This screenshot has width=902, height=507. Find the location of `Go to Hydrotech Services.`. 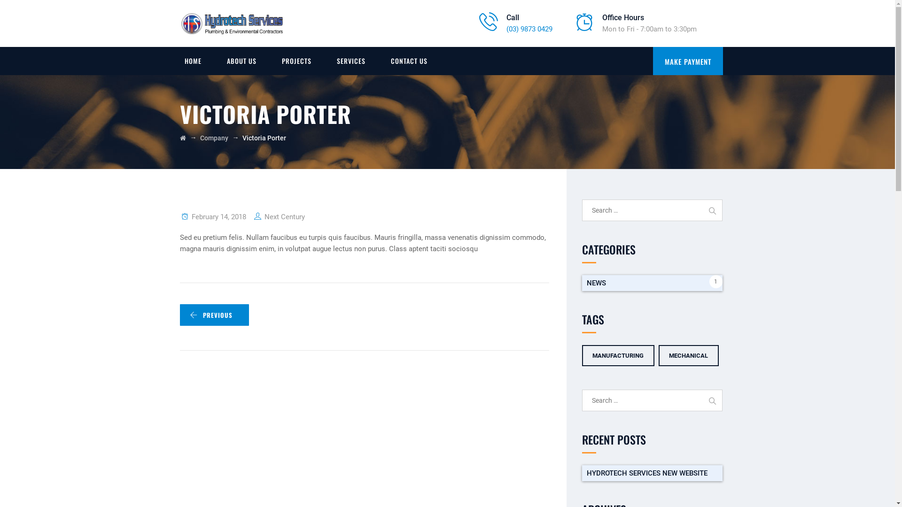

Go to Hydrotech Services. is located at coordinates (182, 138).